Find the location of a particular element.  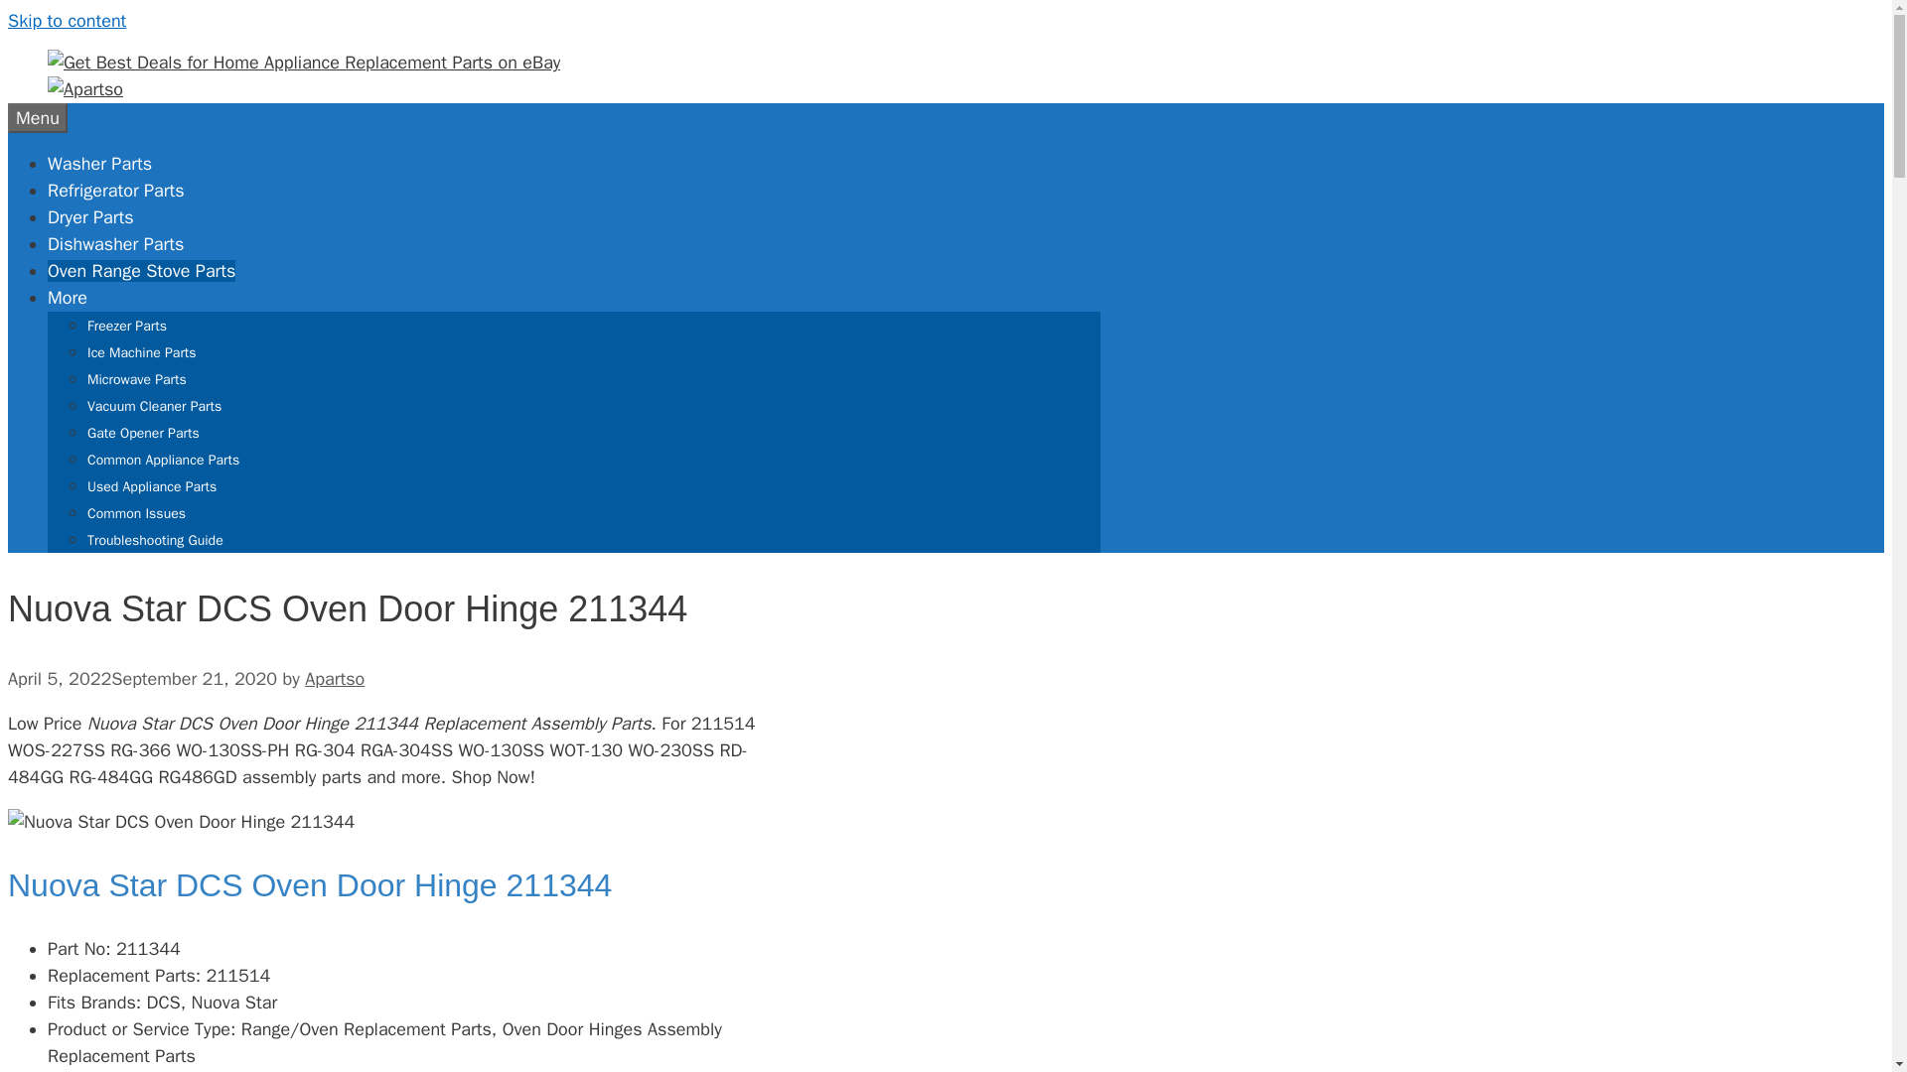

Microwave Parts is located at coordinates (137, 379).